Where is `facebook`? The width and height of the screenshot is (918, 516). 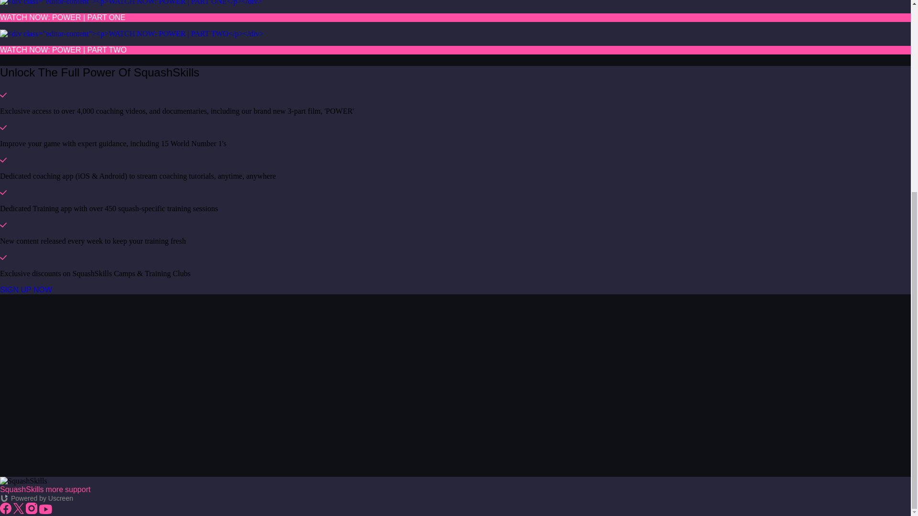 facebook is located at coordinates (6, 508).